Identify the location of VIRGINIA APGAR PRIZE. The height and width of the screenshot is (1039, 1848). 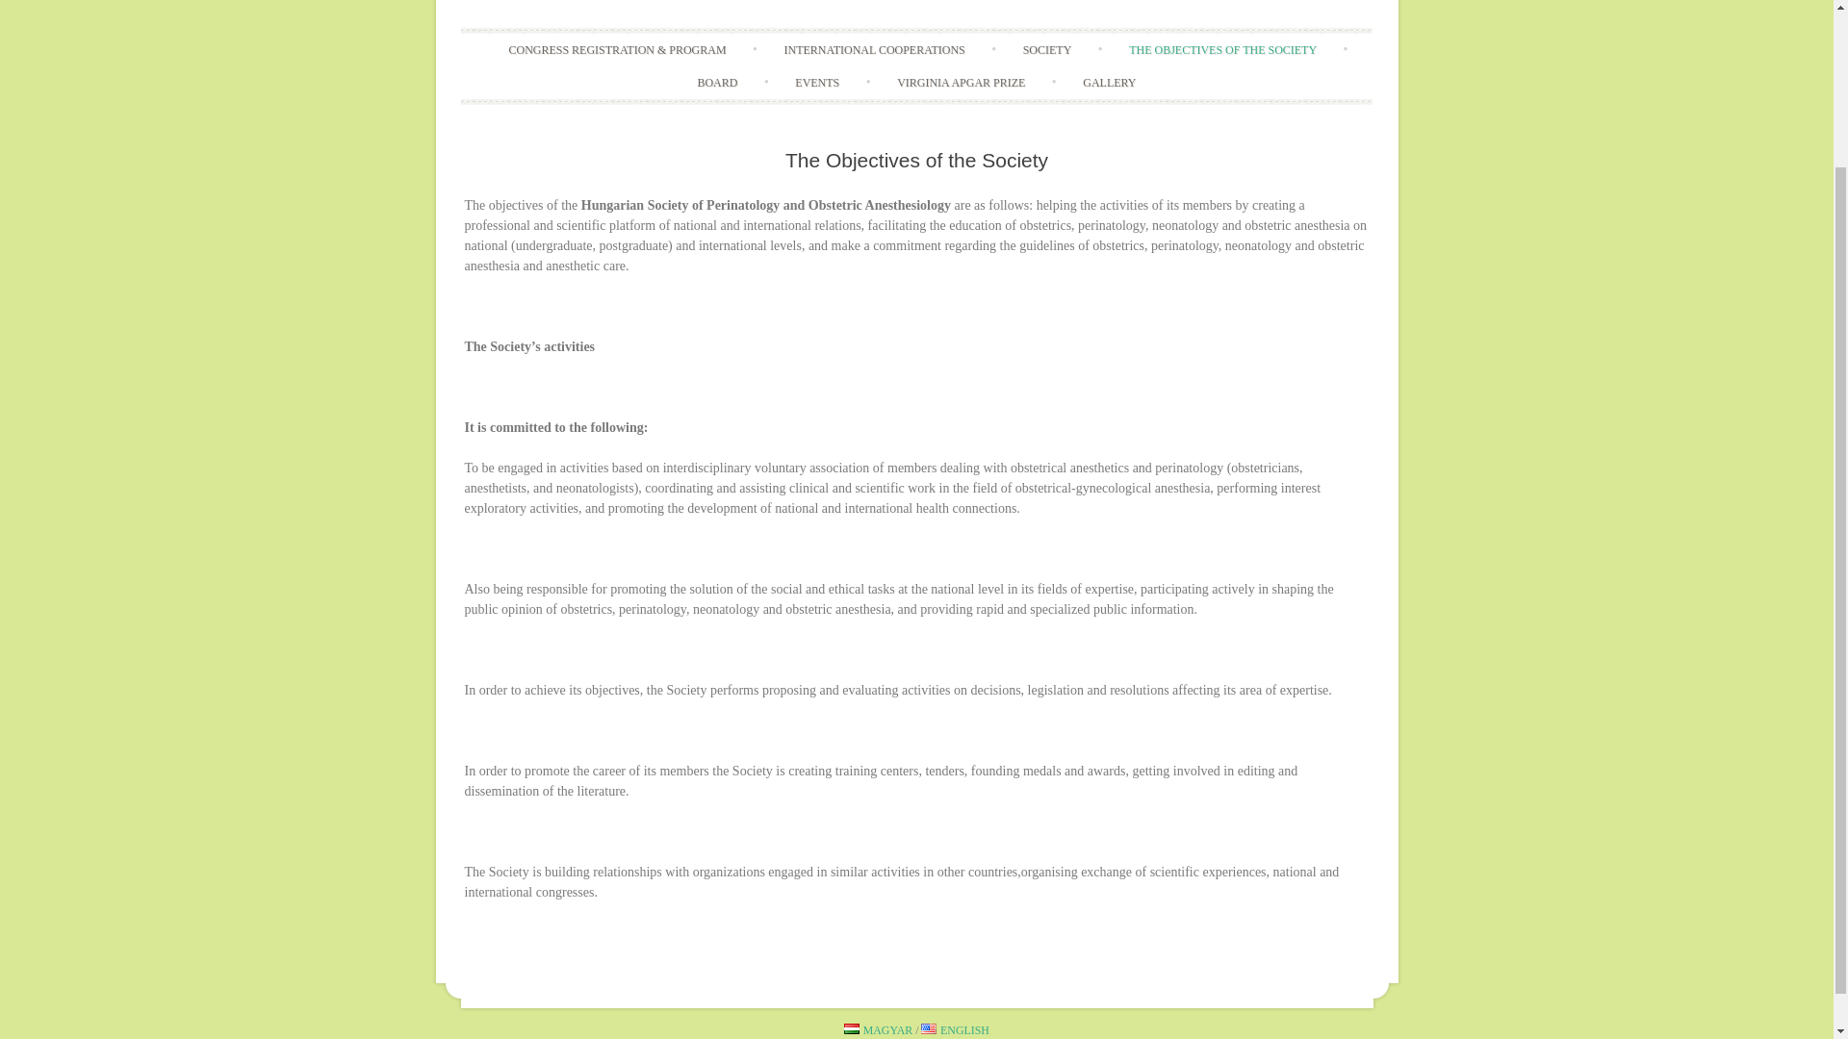
(961, 83).